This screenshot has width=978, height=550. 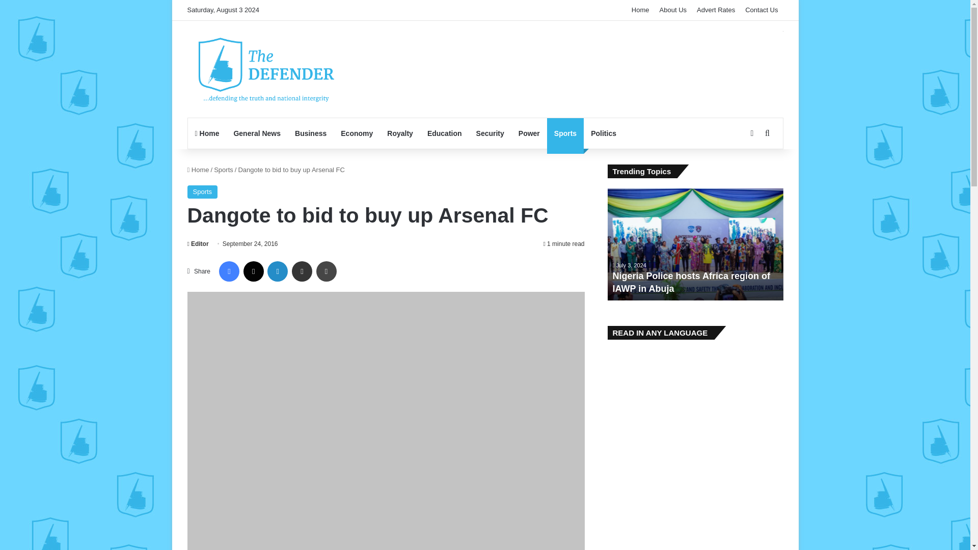 I want to click on X, so click(x=254, y=271).